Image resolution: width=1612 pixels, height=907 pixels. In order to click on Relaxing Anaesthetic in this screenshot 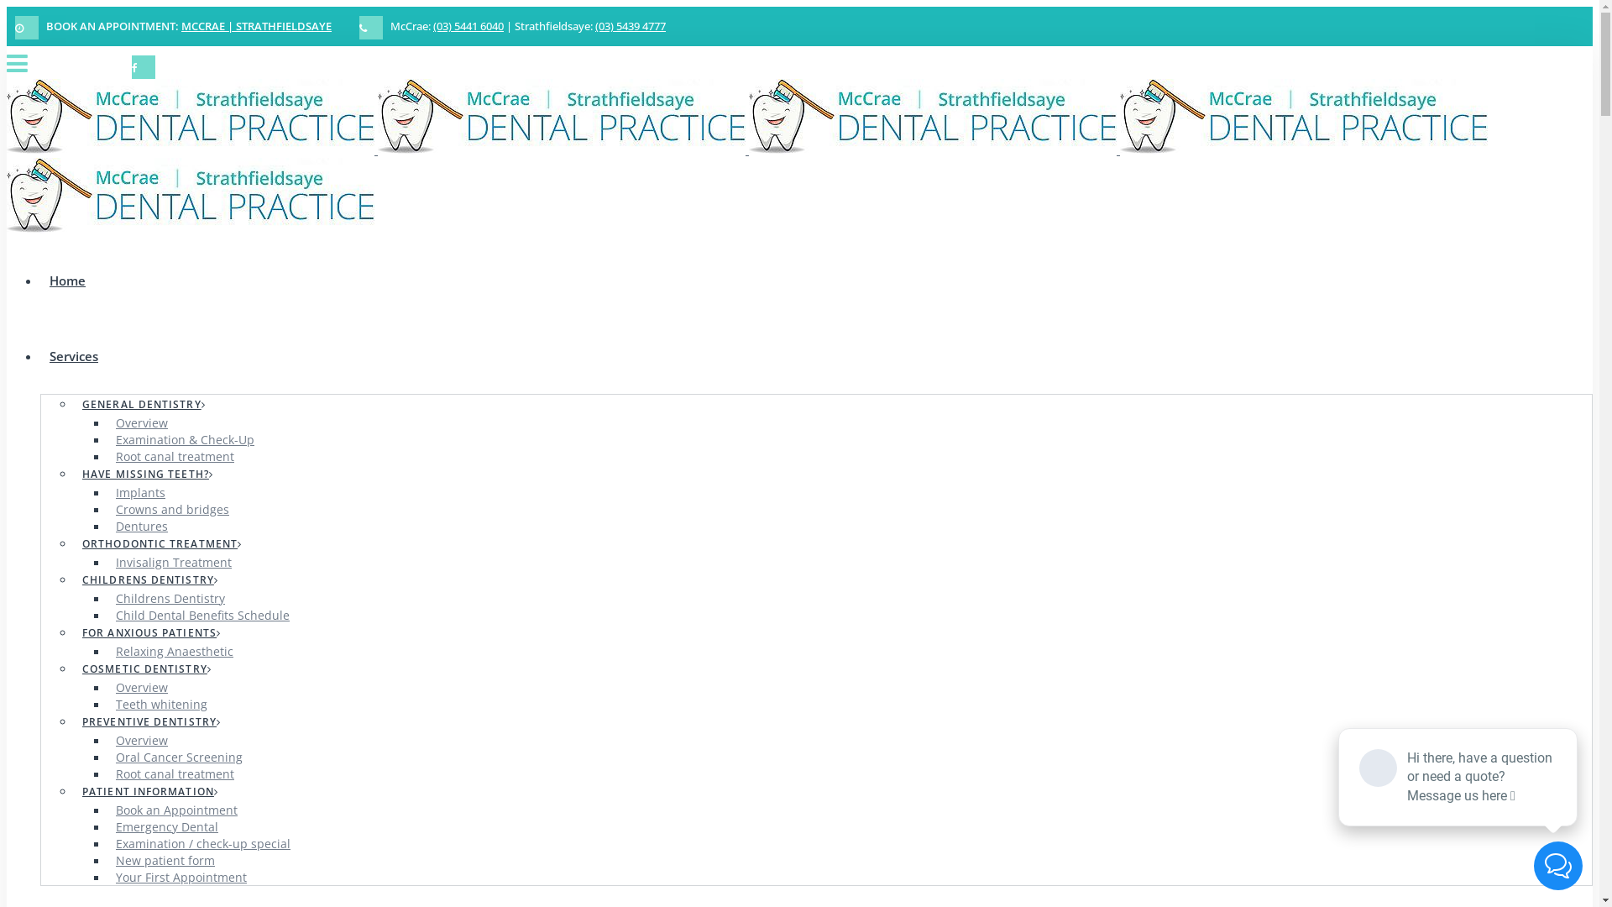, I will do `click(175, 652)`.